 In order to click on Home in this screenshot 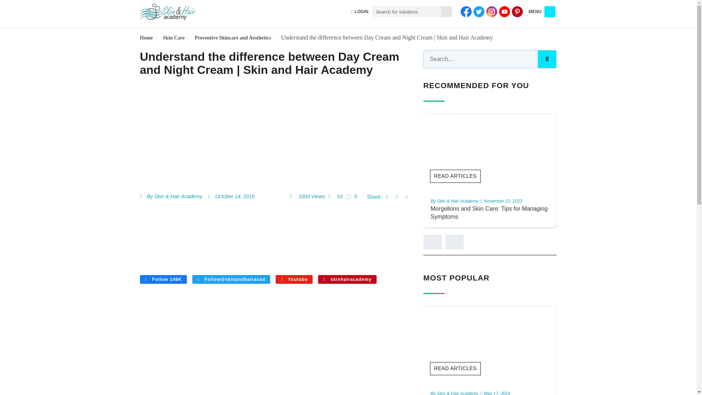, I will do `click(150, 38)`.